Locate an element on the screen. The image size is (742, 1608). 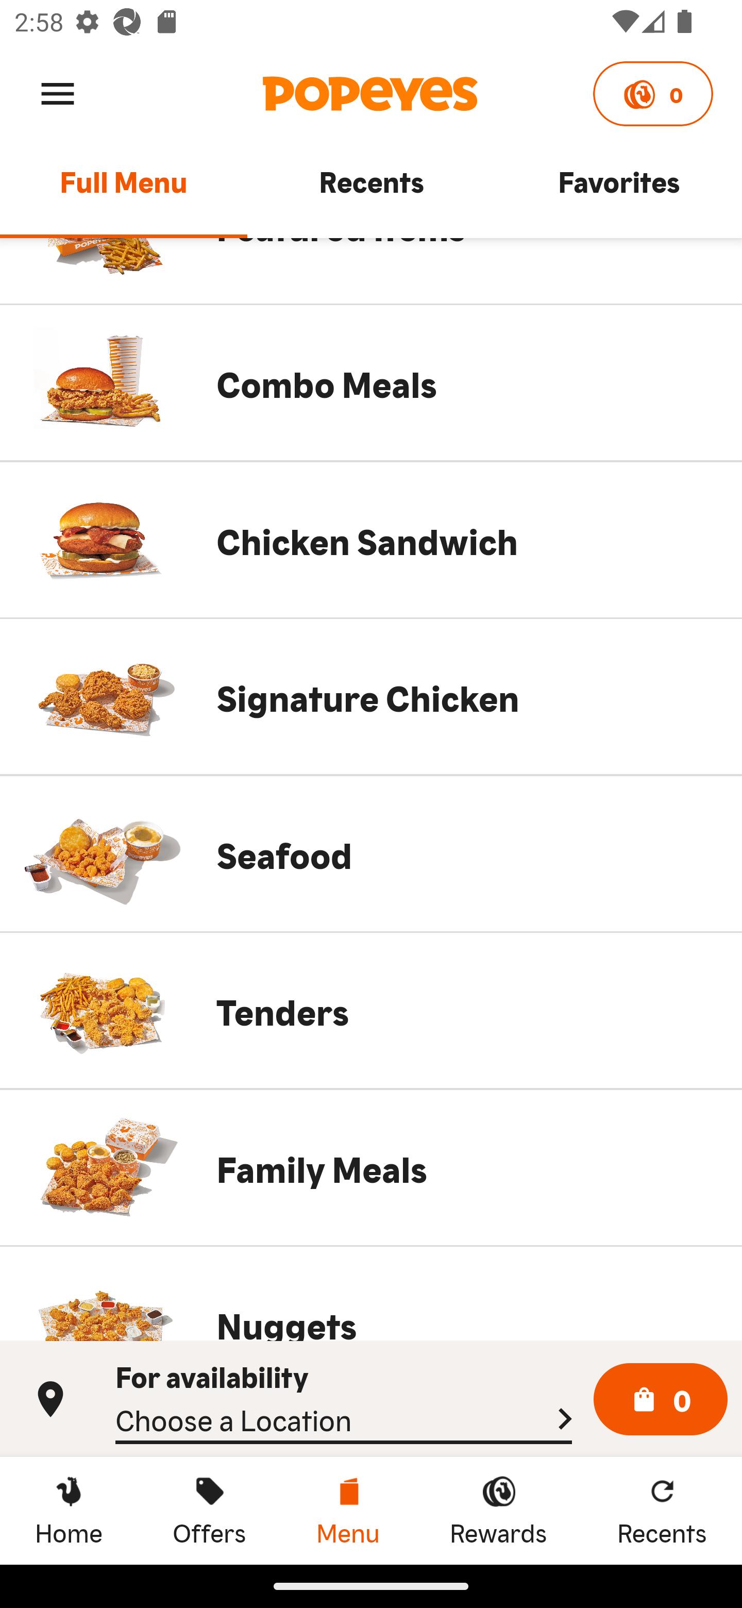
Nuggets, Nuggets Nuggets Nuggets is located at coordinates (371, 1294).